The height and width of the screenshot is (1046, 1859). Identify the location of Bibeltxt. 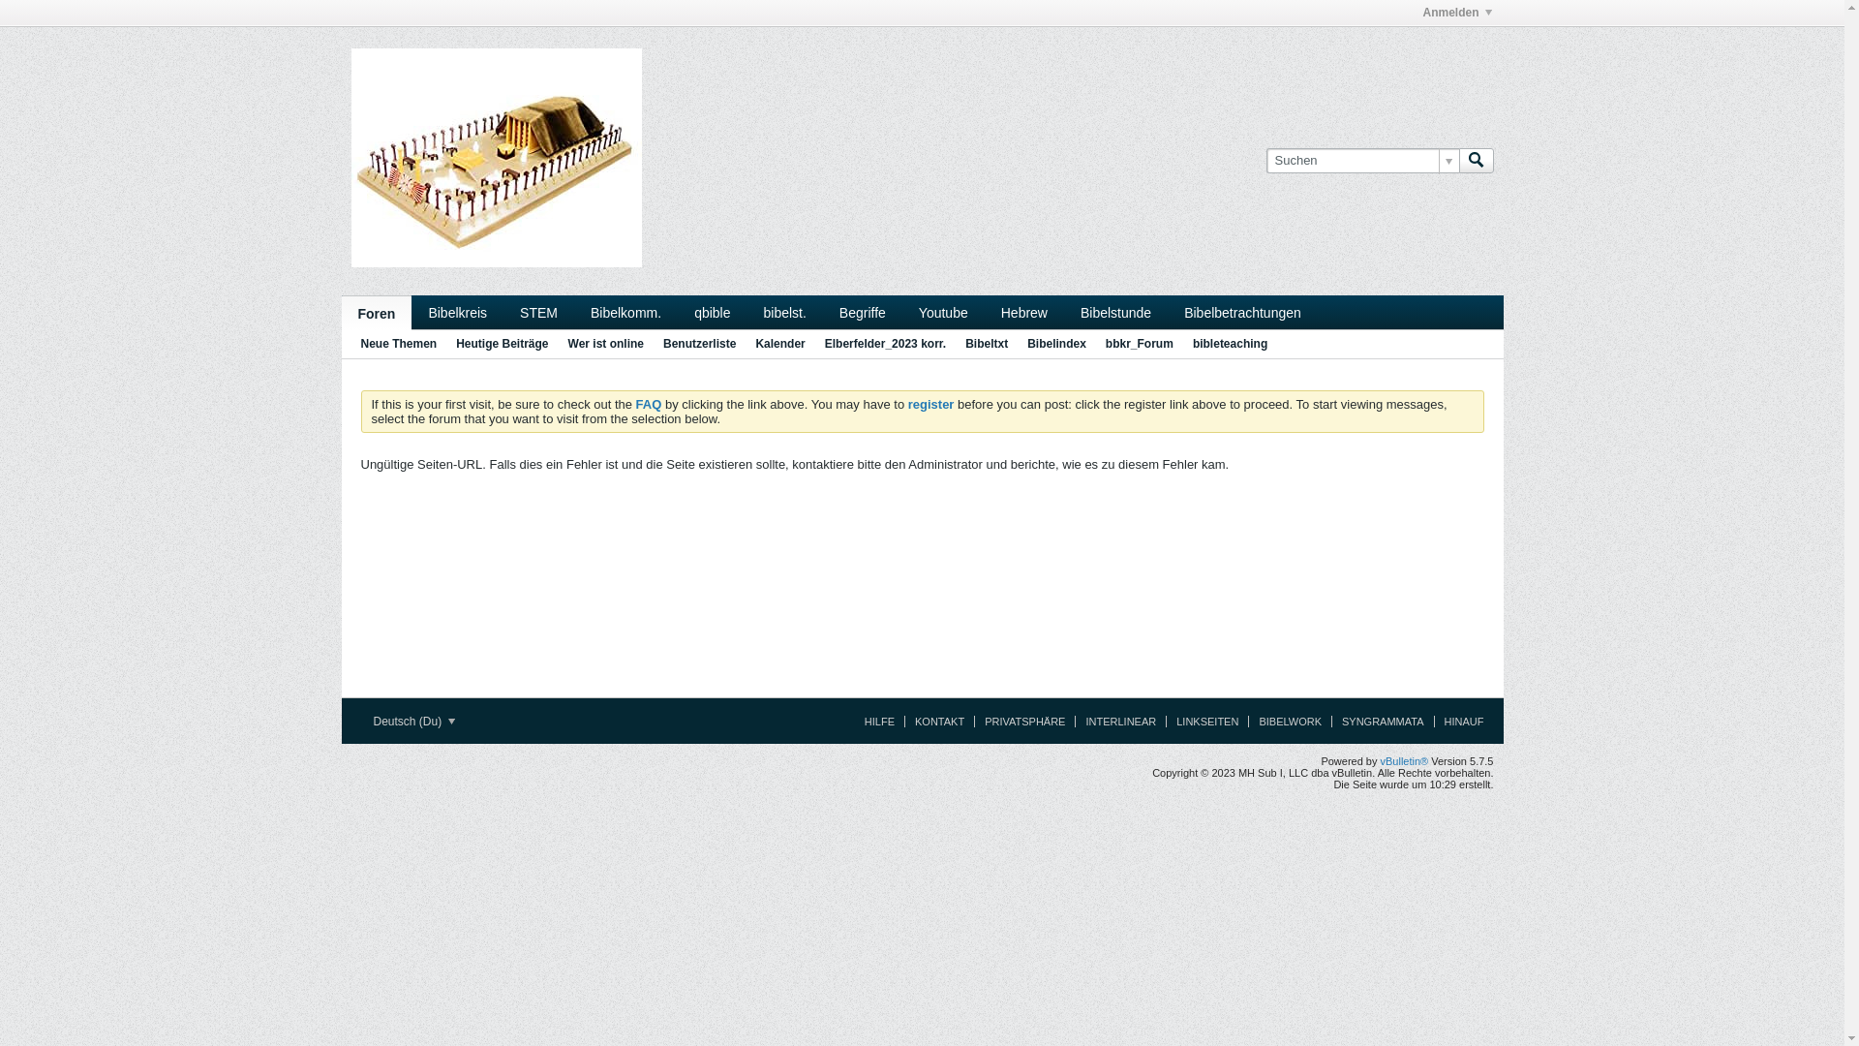
(987, 345).